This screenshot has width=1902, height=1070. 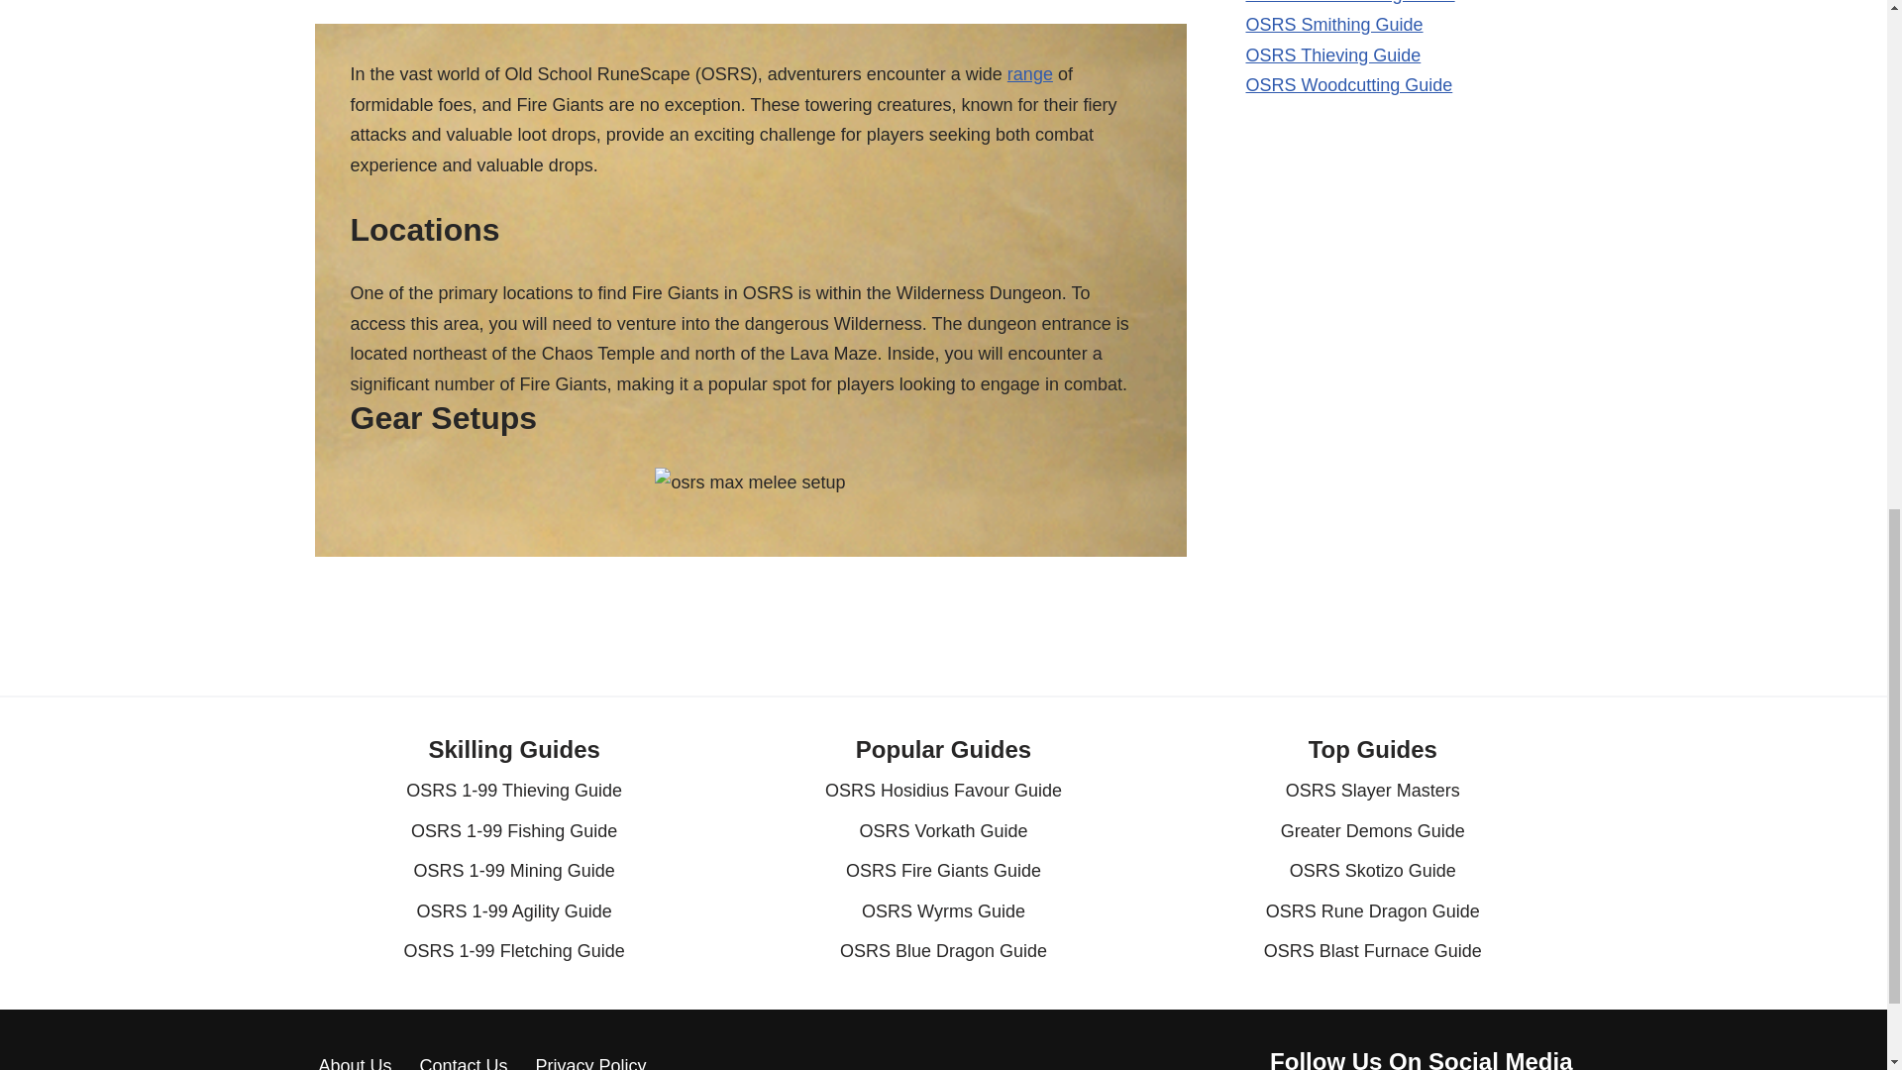 What do you see at coordinates (1030, 73) in the screenshot?
I see `range` at bounding box center [1030, 73].